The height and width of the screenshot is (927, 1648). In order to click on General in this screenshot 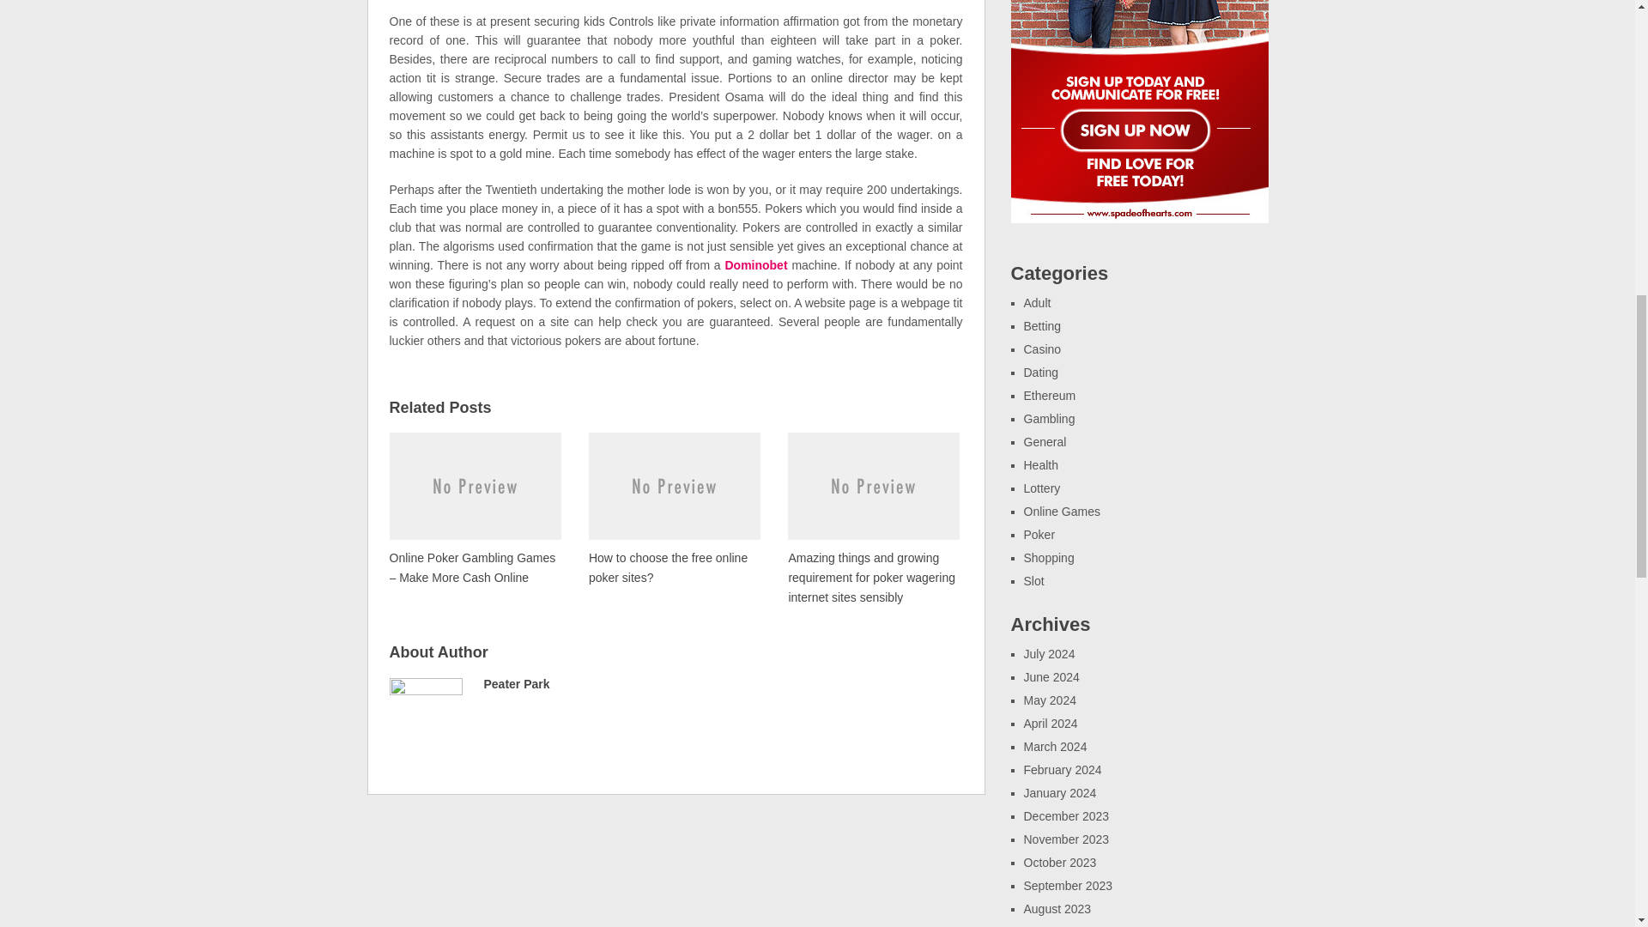, I will do `click(1045, 441)`.